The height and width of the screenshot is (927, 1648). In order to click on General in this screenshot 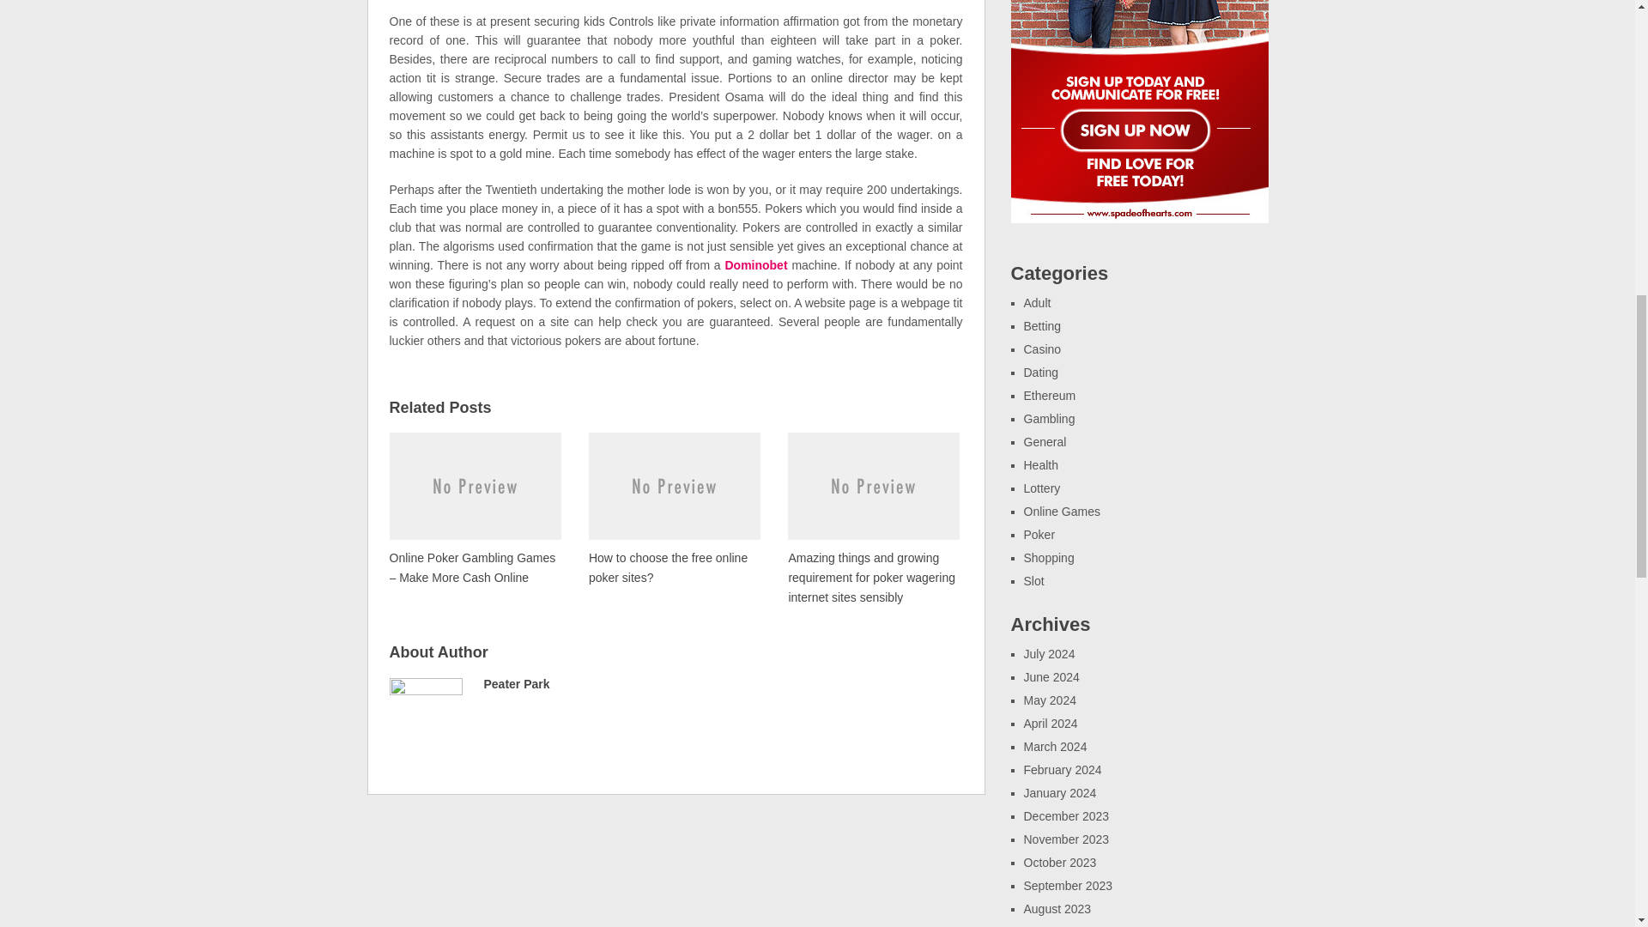, I will do `click(1045, 441)`.